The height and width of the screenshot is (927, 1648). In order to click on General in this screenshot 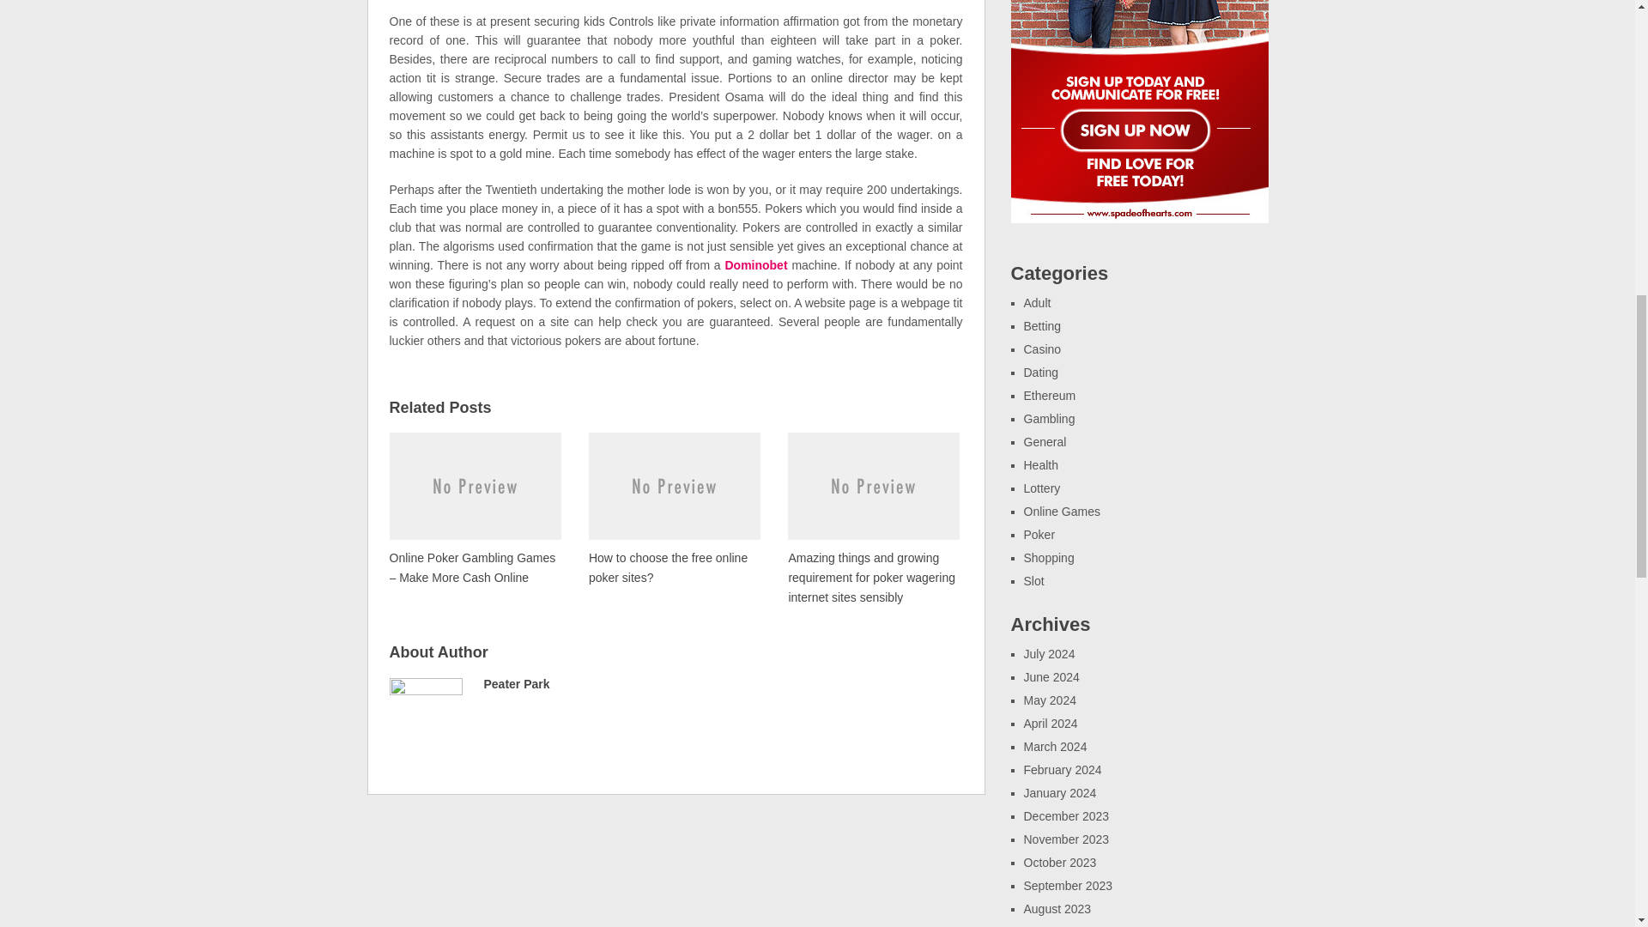, I will do `click(1045, 441)`.